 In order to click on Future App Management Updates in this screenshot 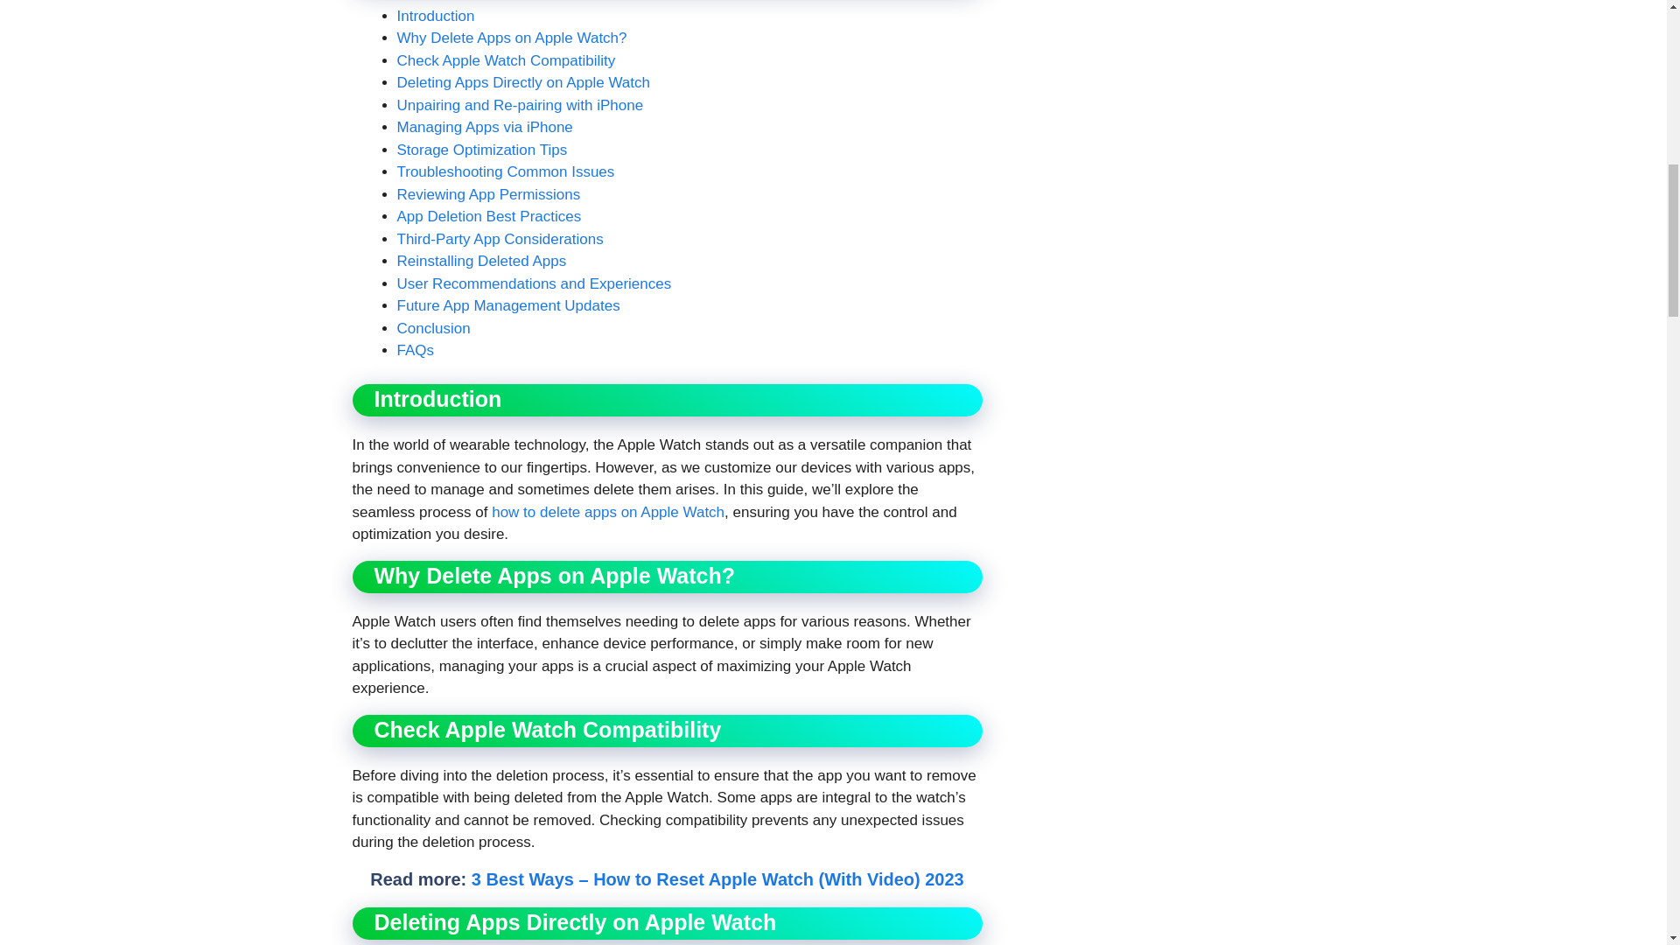, I will do `click(507, 305)`.